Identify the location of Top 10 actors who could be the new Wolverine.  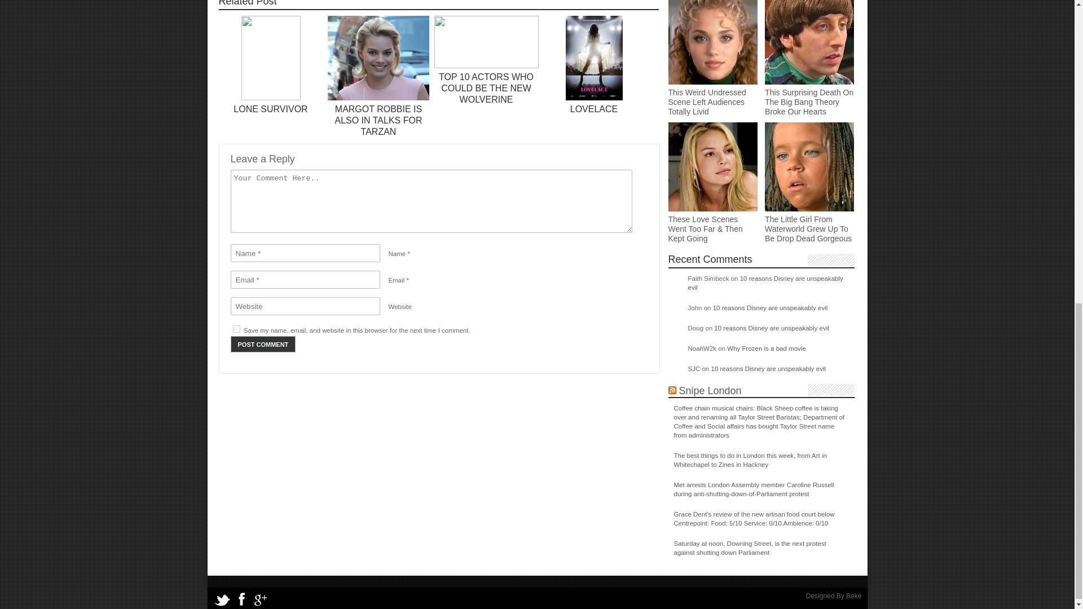
(486, 66).